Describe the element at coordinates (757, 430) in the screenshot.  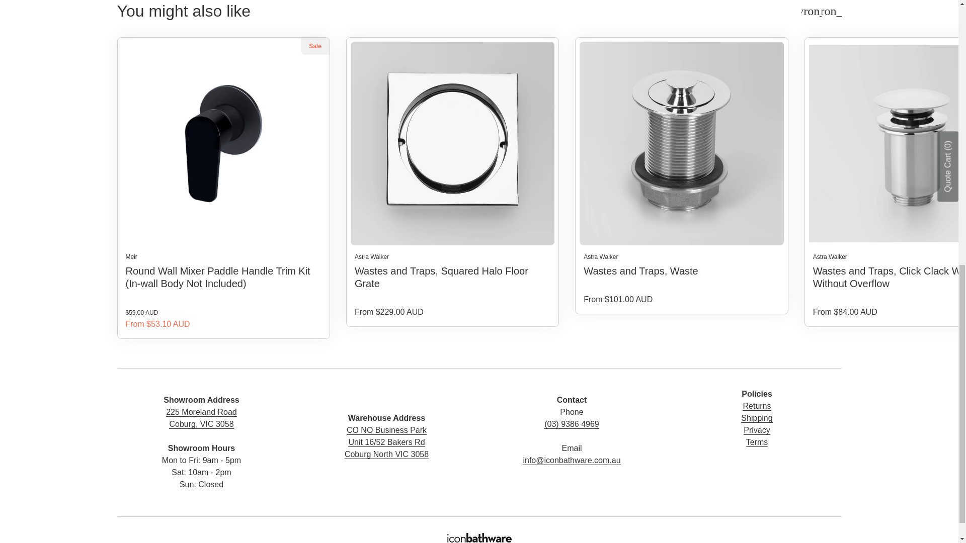
I see `Privacy Policy` at that location.